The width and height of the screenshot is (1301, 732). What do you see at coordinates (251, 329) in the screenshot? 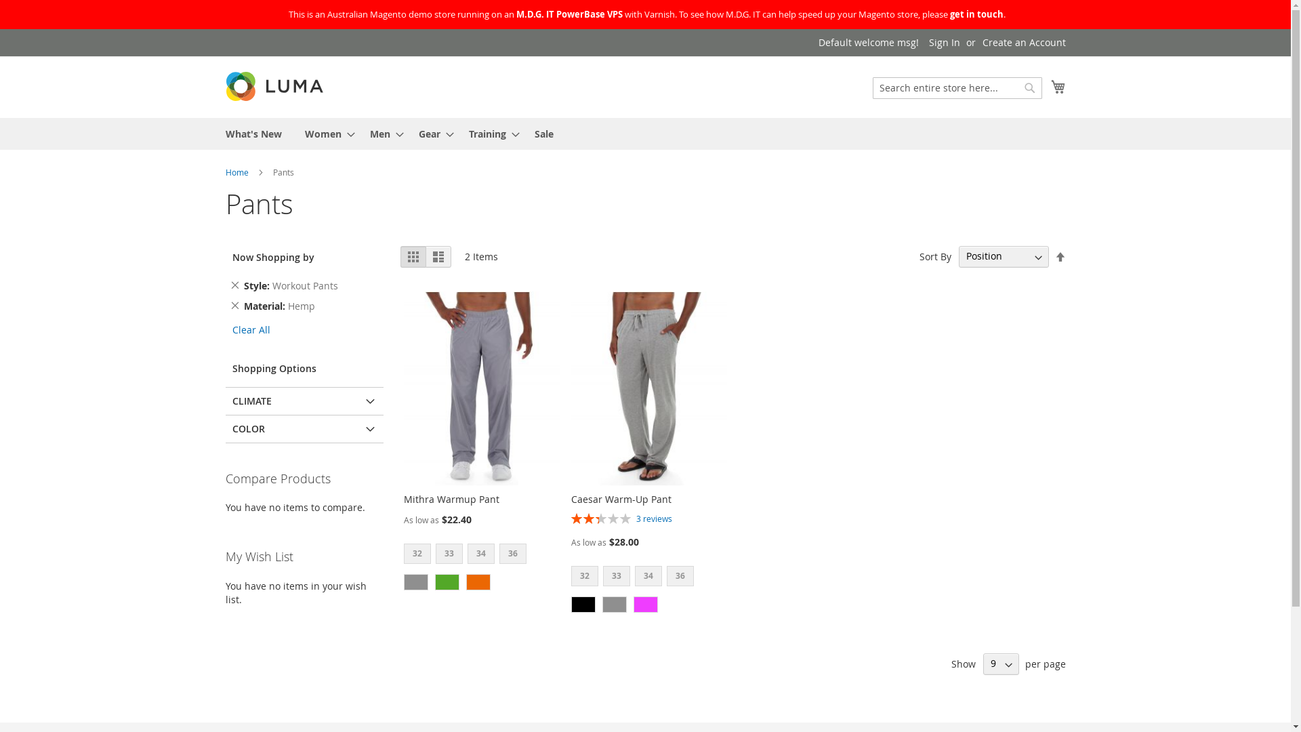
I see `Clear All` at bounding box center [251, 329].